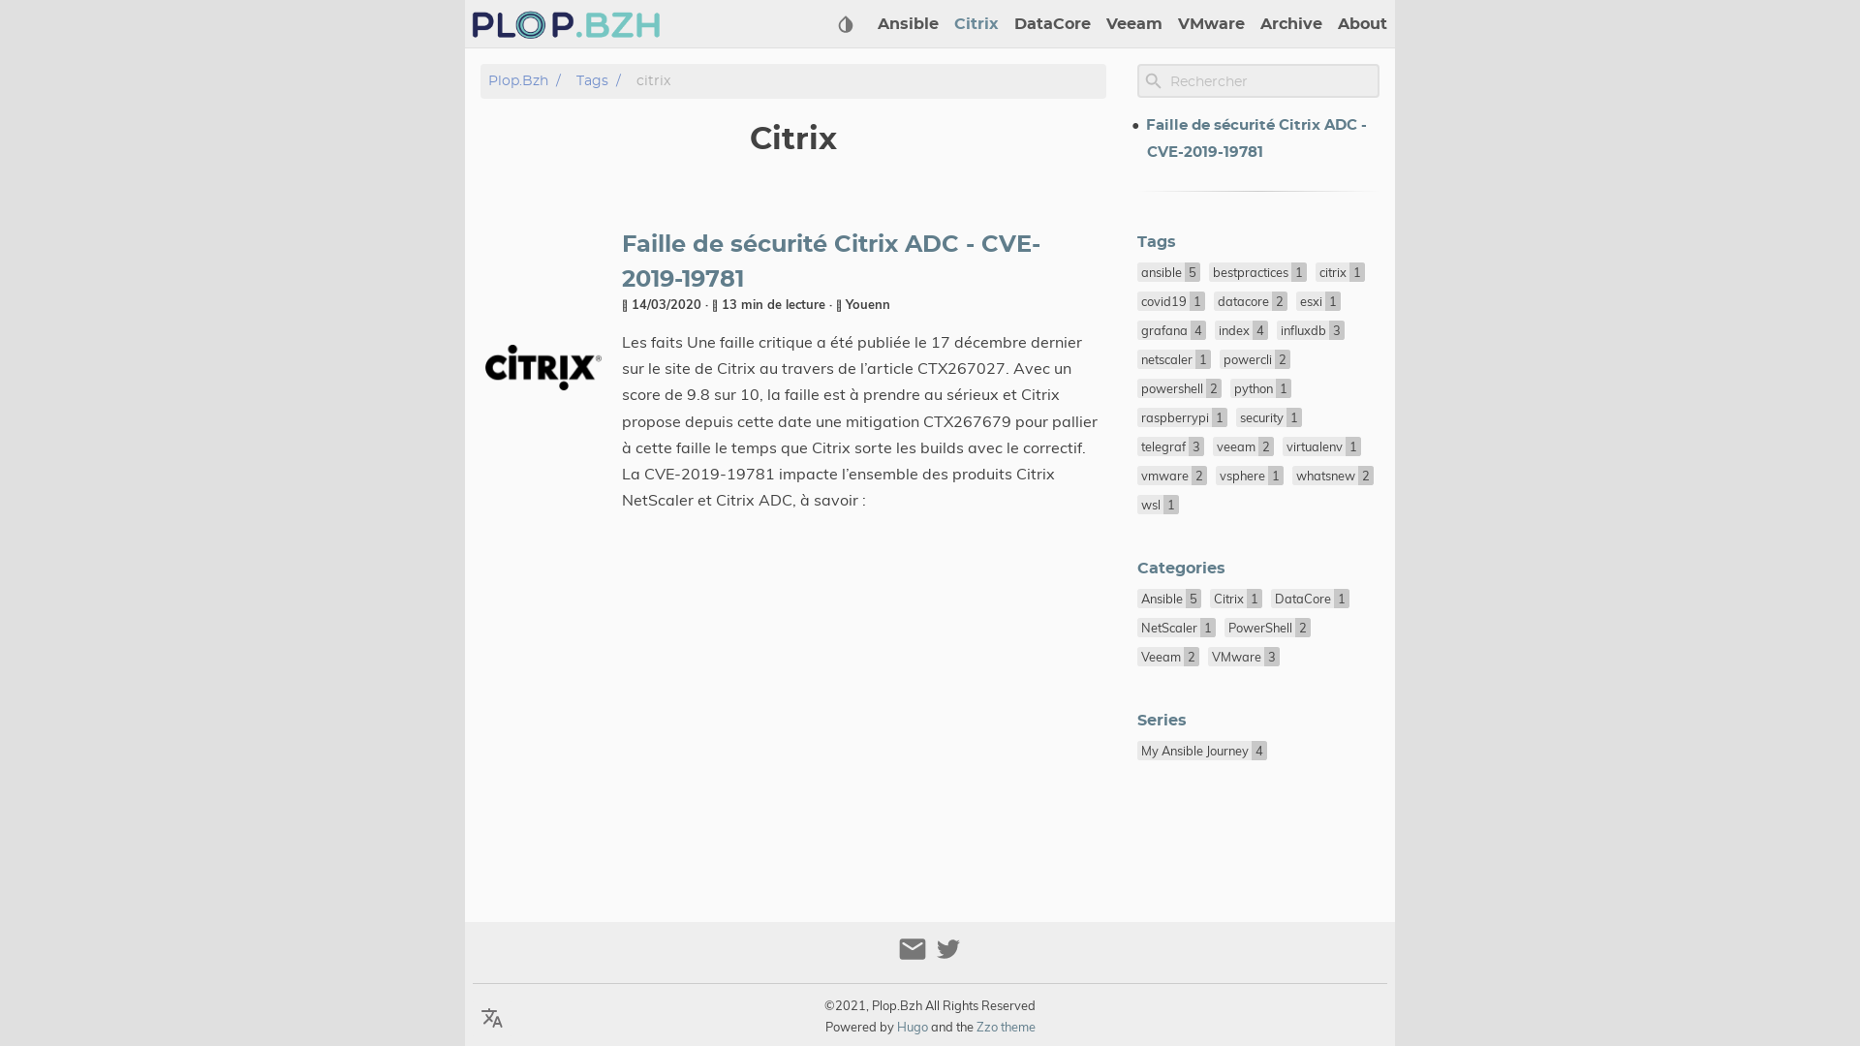  I want to click on Veeam, so click(1134, 24).